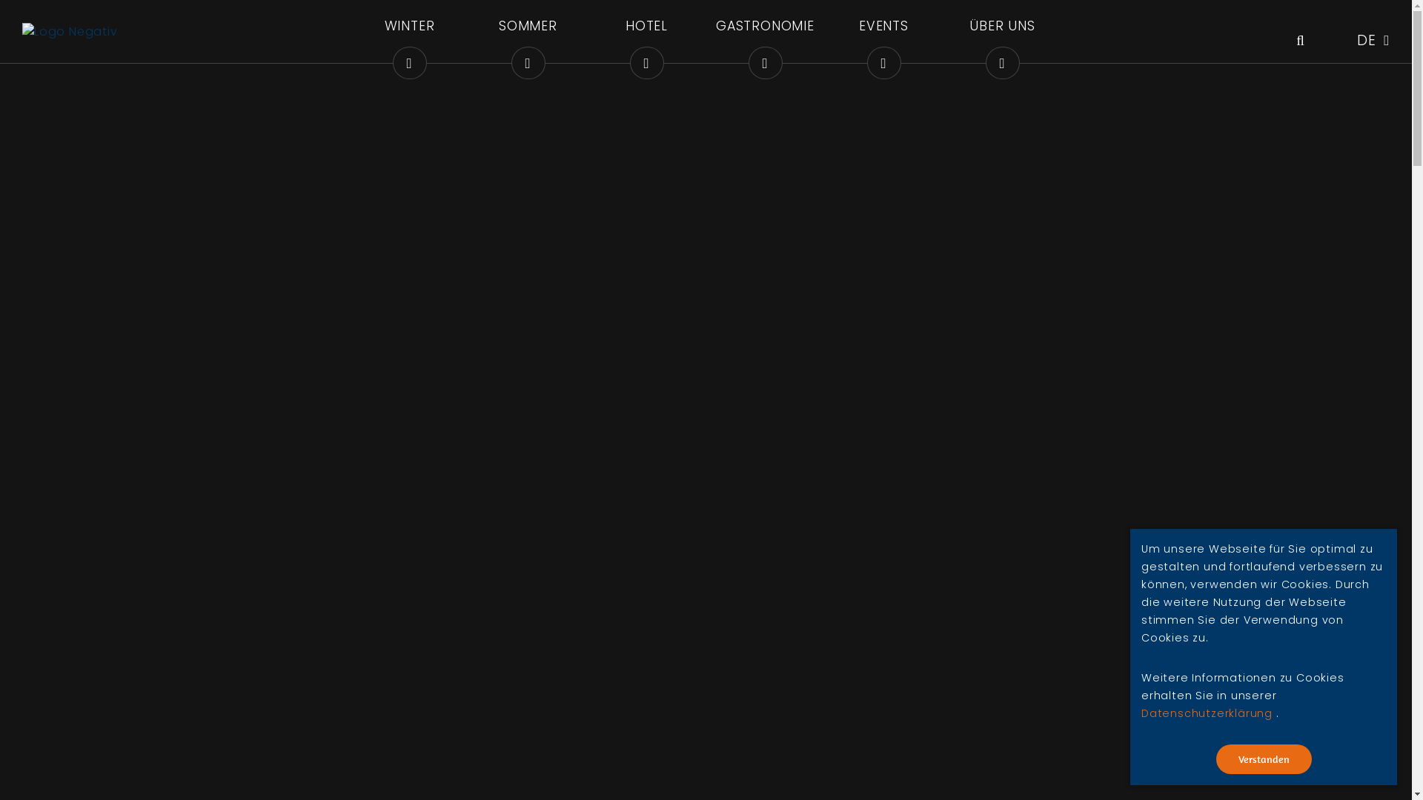  What do you see at coordinates (646, 34) in the screenshot?
I see `HOTEL` at bounding box center [646, 34].